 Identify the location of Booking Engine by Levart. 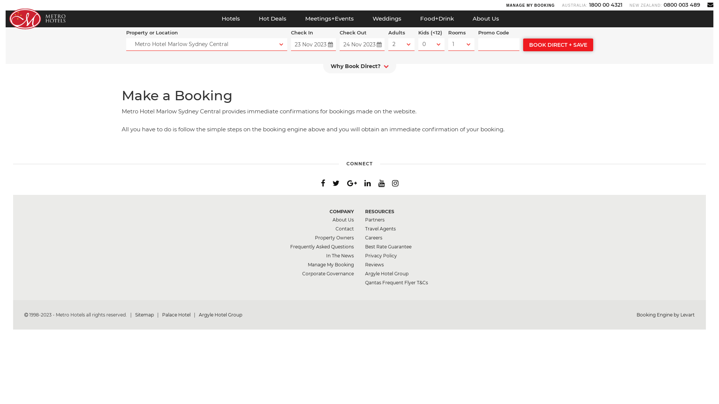
(666, 315).